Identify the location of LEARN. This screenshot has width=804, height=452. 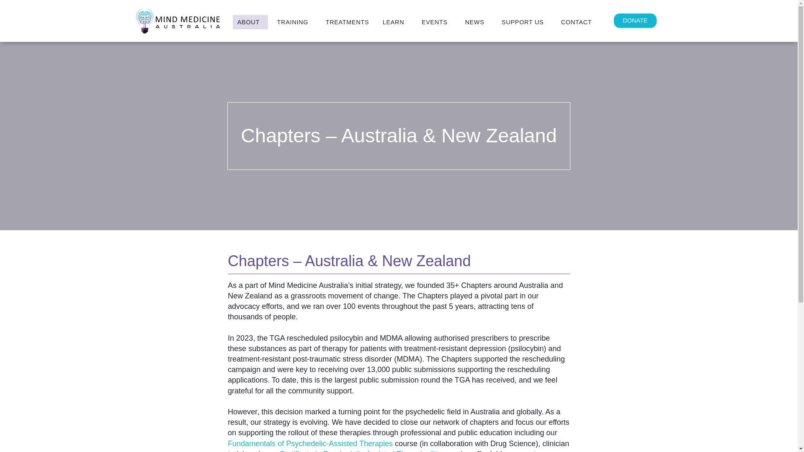
(395, 22).